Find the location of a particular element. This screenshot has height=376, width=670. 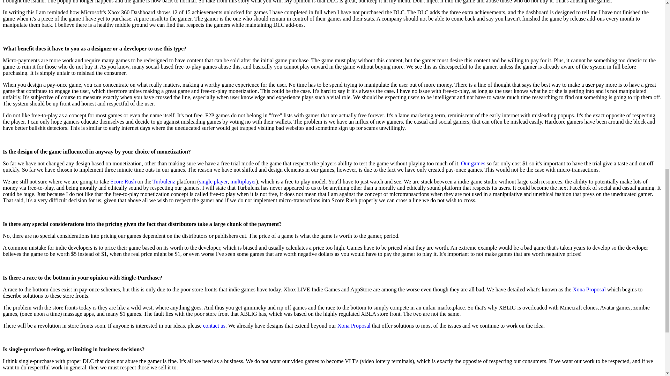

multiplayer is located at coordinates (243, 182).